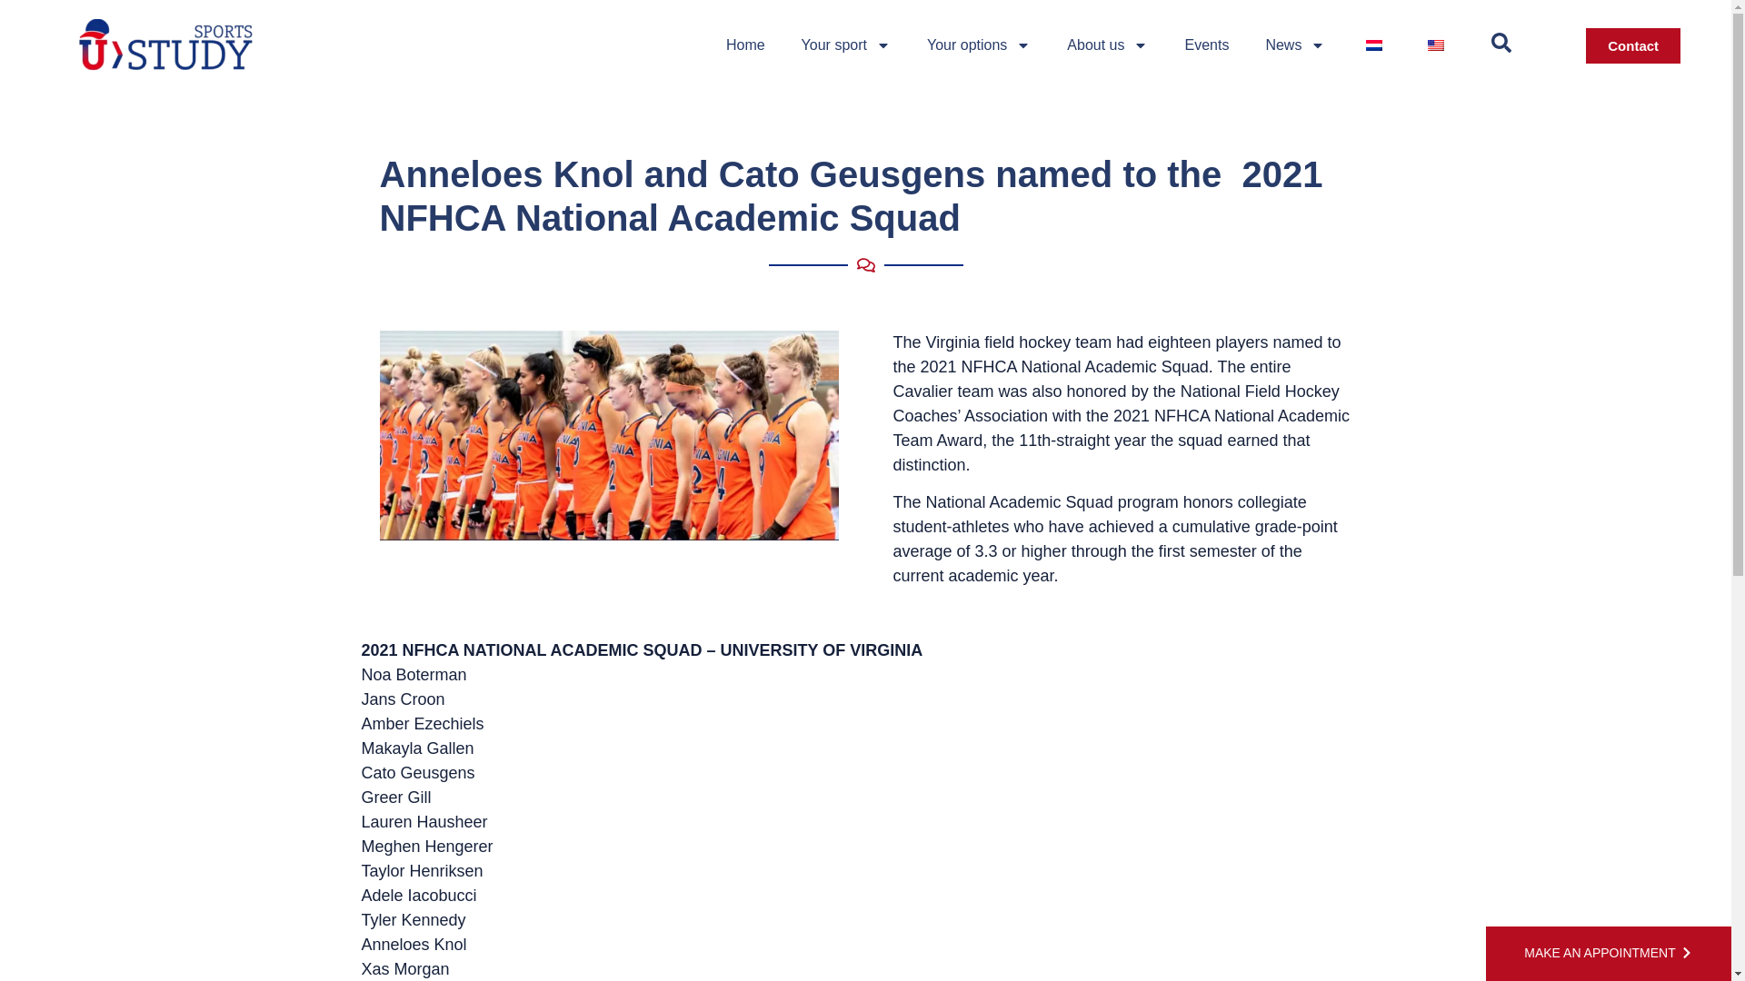 This screenshot has height=981, width=1745. I want to click on Your options, so click(978, 45).